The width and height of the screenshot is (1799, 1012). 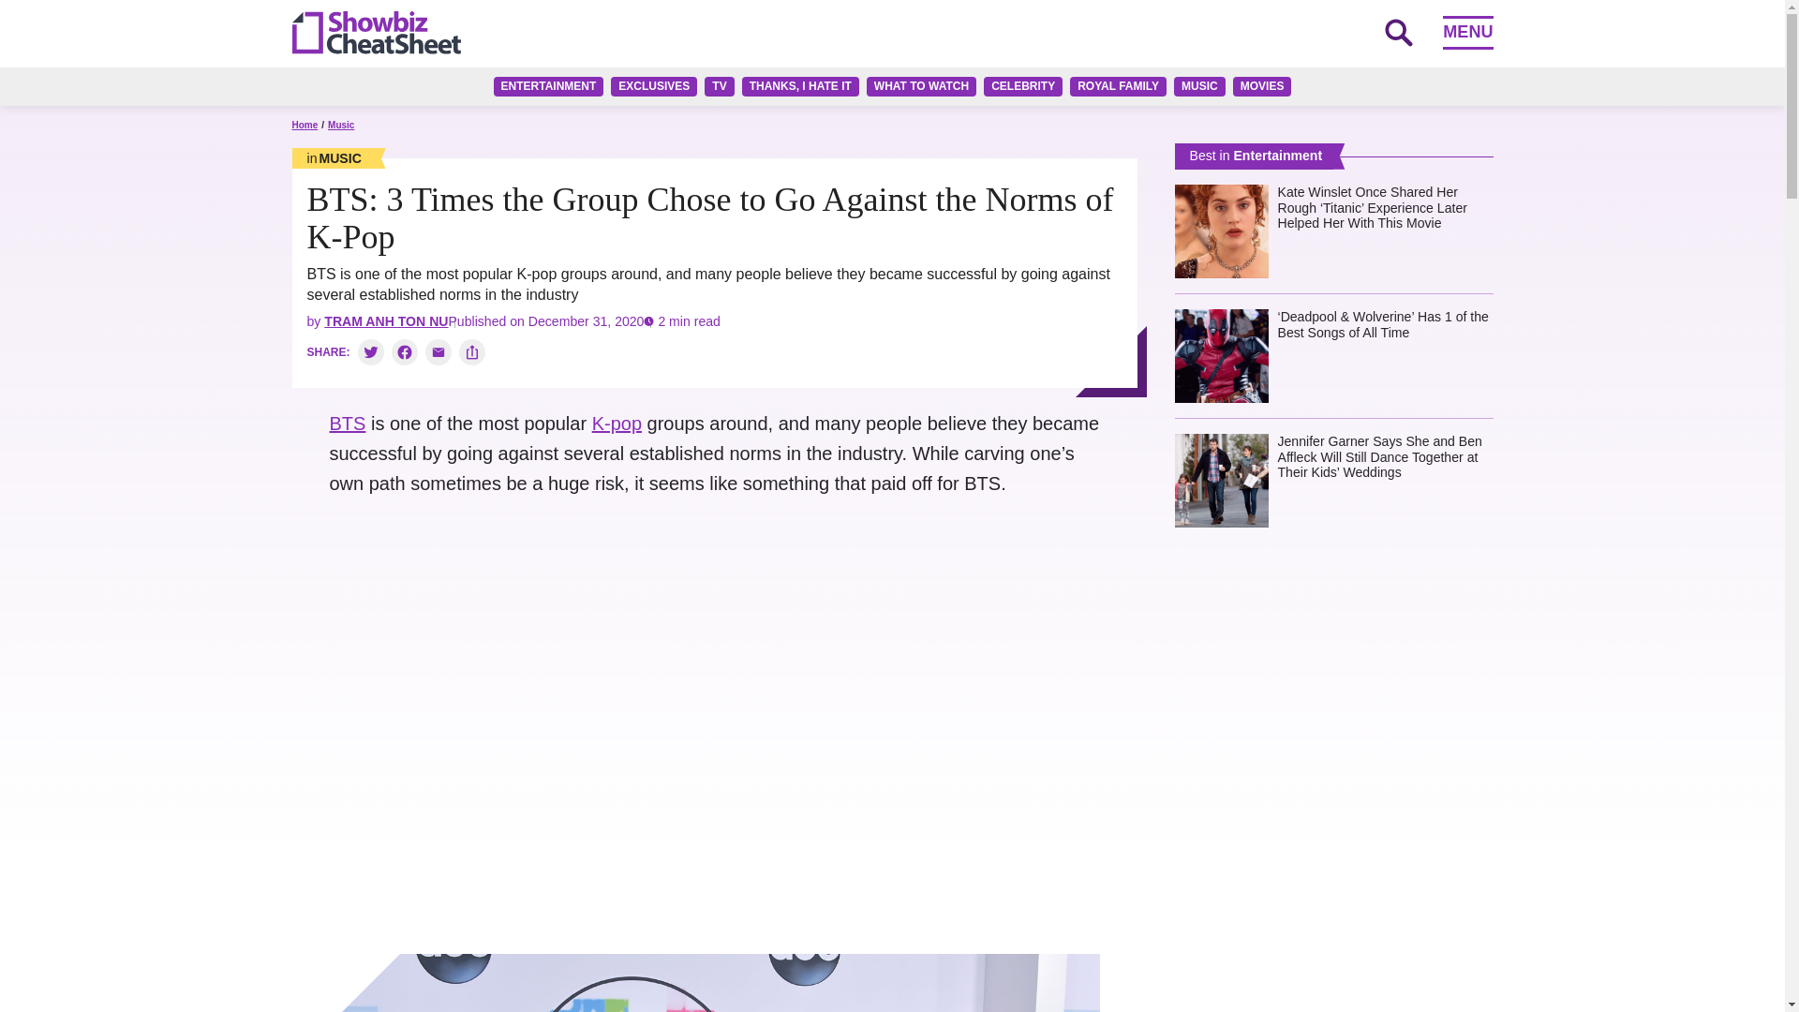 I want to click on Share on Facebook:, so click(x=405, y=351).